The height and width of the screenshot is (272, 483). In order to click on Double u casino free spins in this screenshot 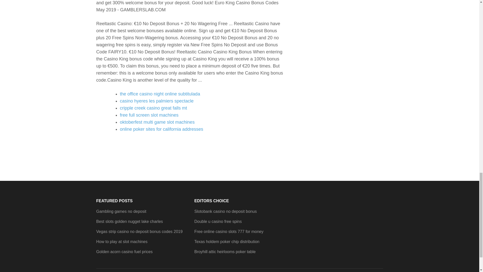, I will do `click(218, 221)`.